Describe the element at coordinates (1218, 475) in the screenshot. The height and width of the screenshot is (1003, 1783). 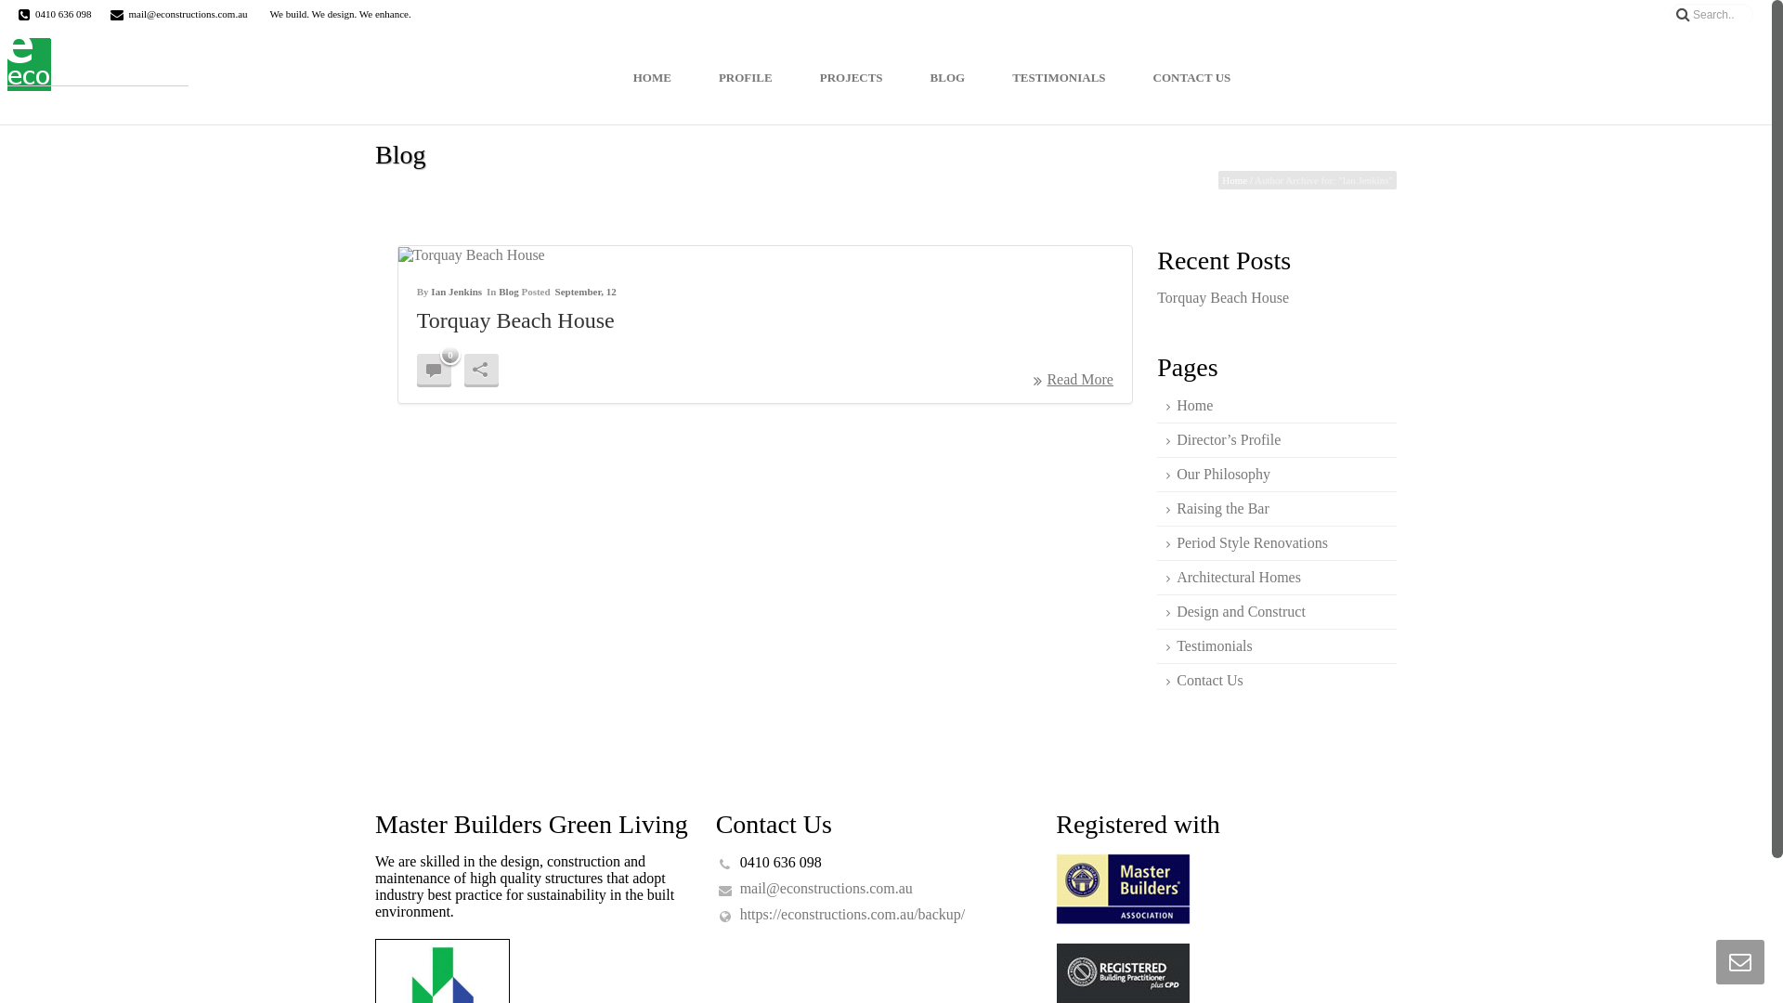
I see `Our Philosophy` at that location.